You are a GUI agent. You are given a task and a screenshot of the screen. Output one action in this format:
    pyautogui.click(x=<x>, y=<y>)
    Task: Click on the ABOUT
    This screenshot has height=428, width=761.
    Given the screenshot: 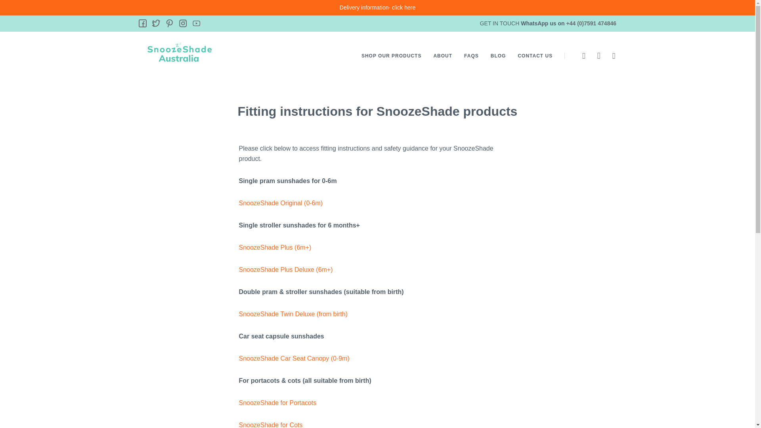 What is the action you would take?
    pyautogui.click(x=442, y=55)
    